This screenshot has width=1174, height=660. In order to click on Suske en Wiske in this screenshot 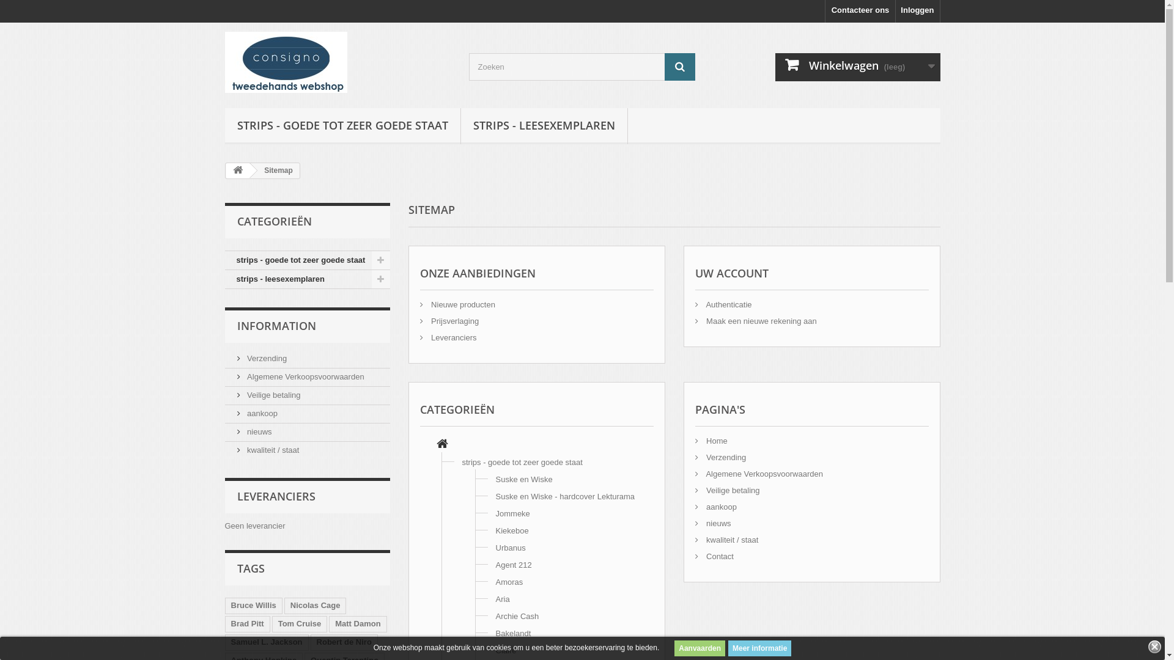, I will do `click(523, 479)`.